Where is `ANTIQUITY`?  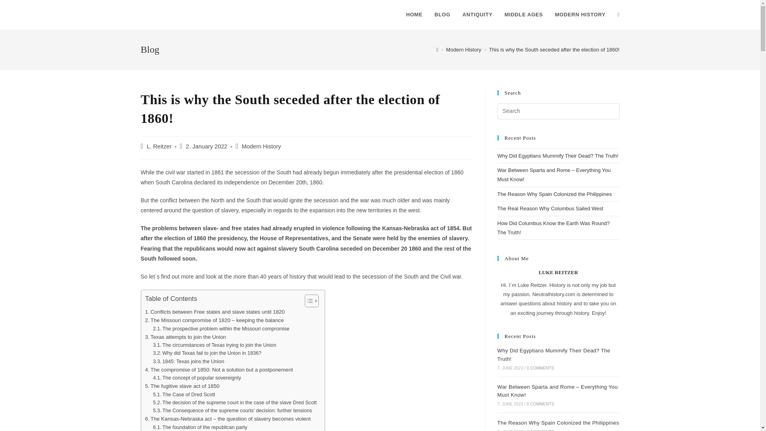
ANTIQUITY is located at coordinates (477, 15).